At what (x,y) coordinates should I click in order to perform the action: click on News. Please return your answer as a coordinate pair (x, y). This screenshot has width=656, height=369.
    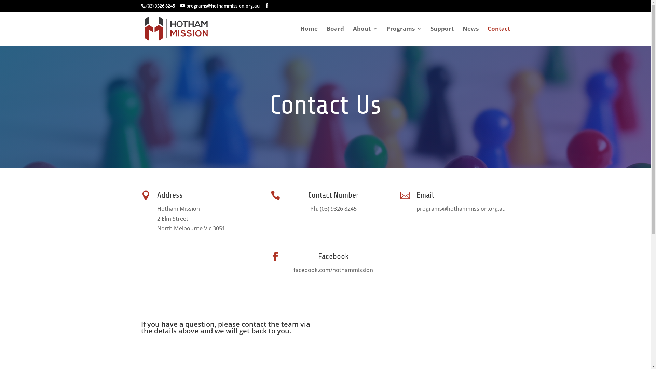
    Looking at the image, I should click on (471, 36).